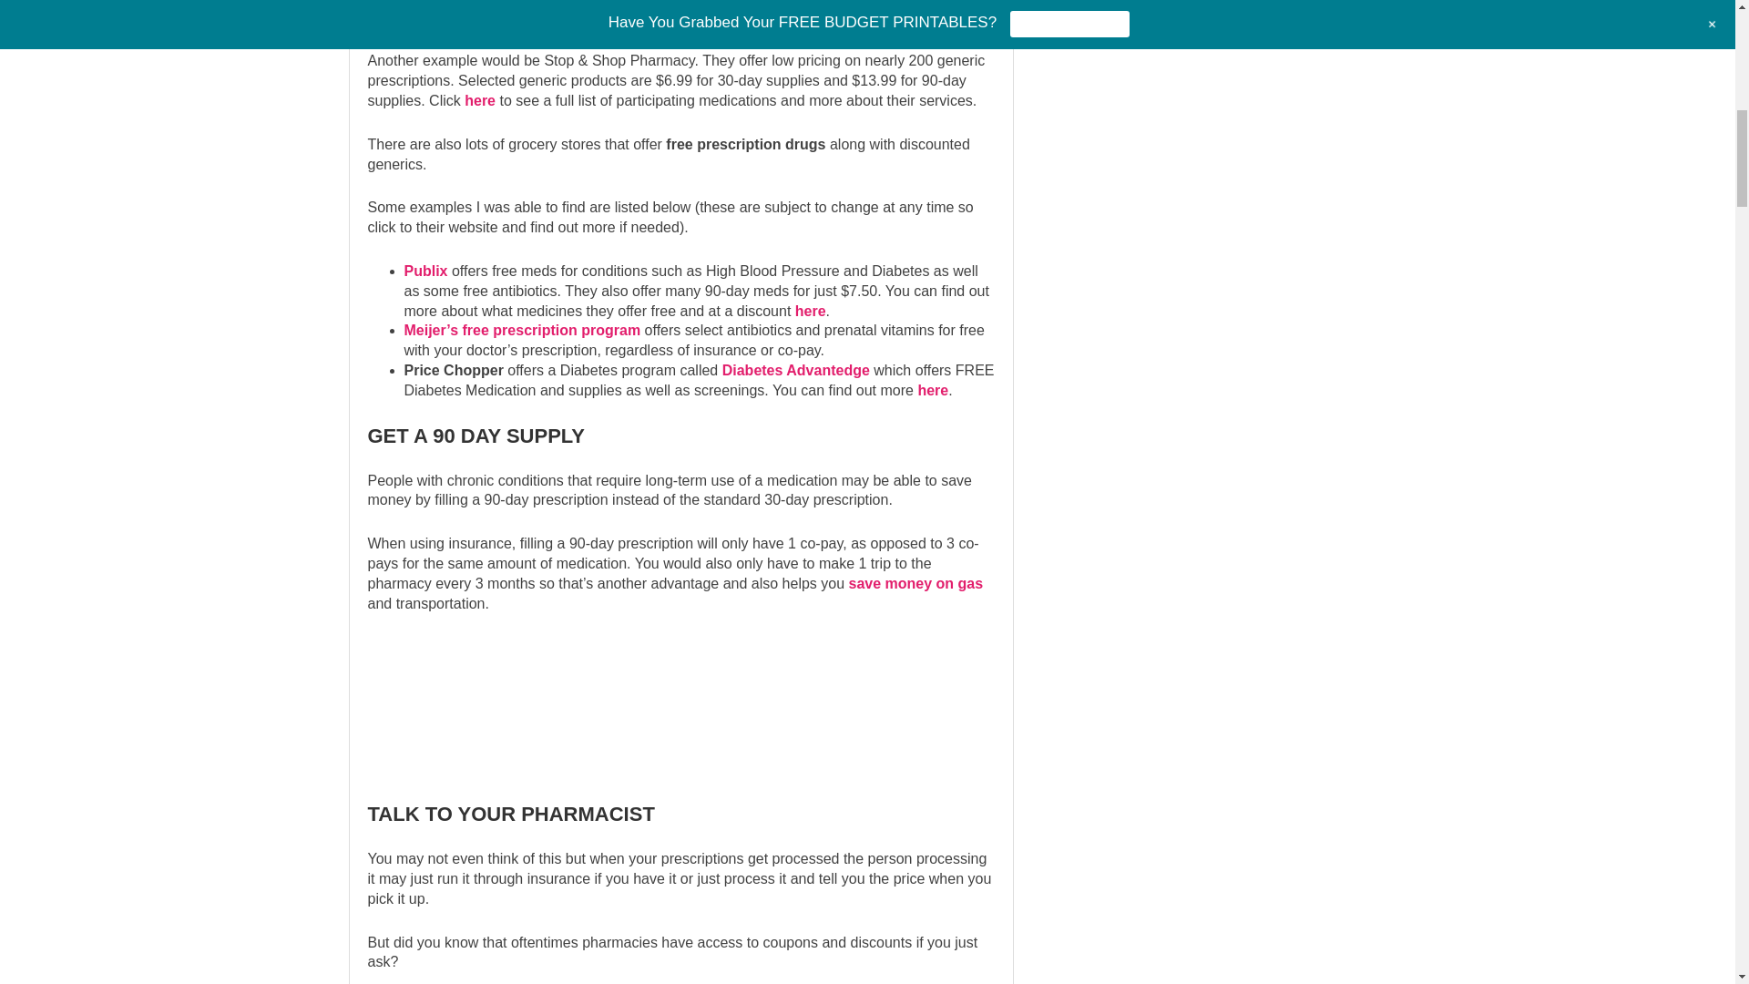 This screenshot has width=1749, height=984. I want to click on here, so click(932, 390).